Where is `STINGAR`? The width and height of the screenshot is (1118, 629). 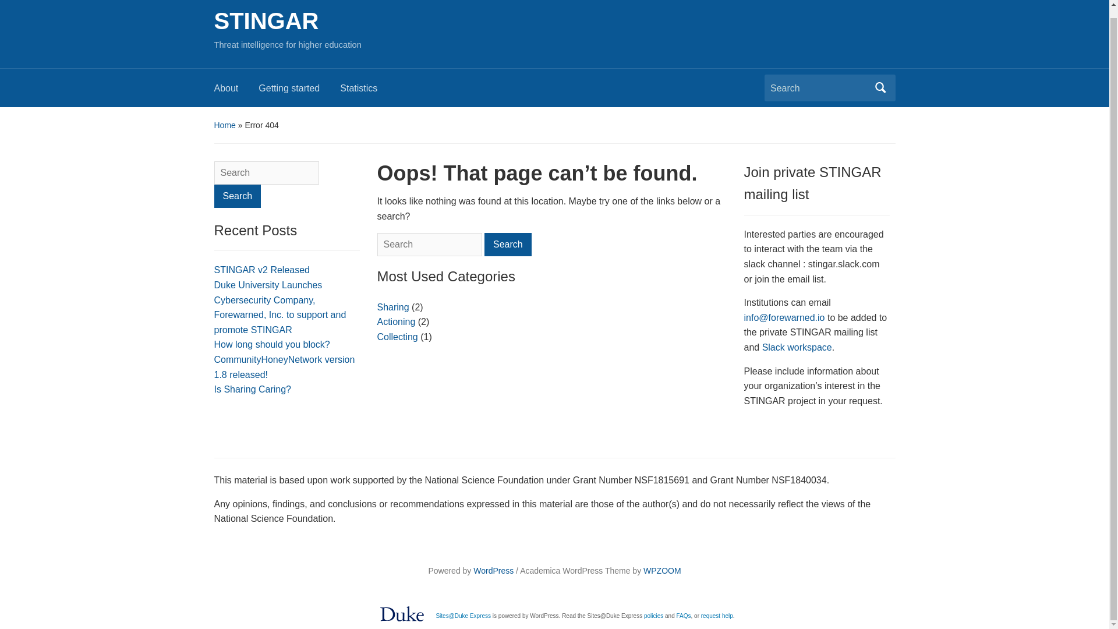 STINGAR is located at coordinates (267, 21).